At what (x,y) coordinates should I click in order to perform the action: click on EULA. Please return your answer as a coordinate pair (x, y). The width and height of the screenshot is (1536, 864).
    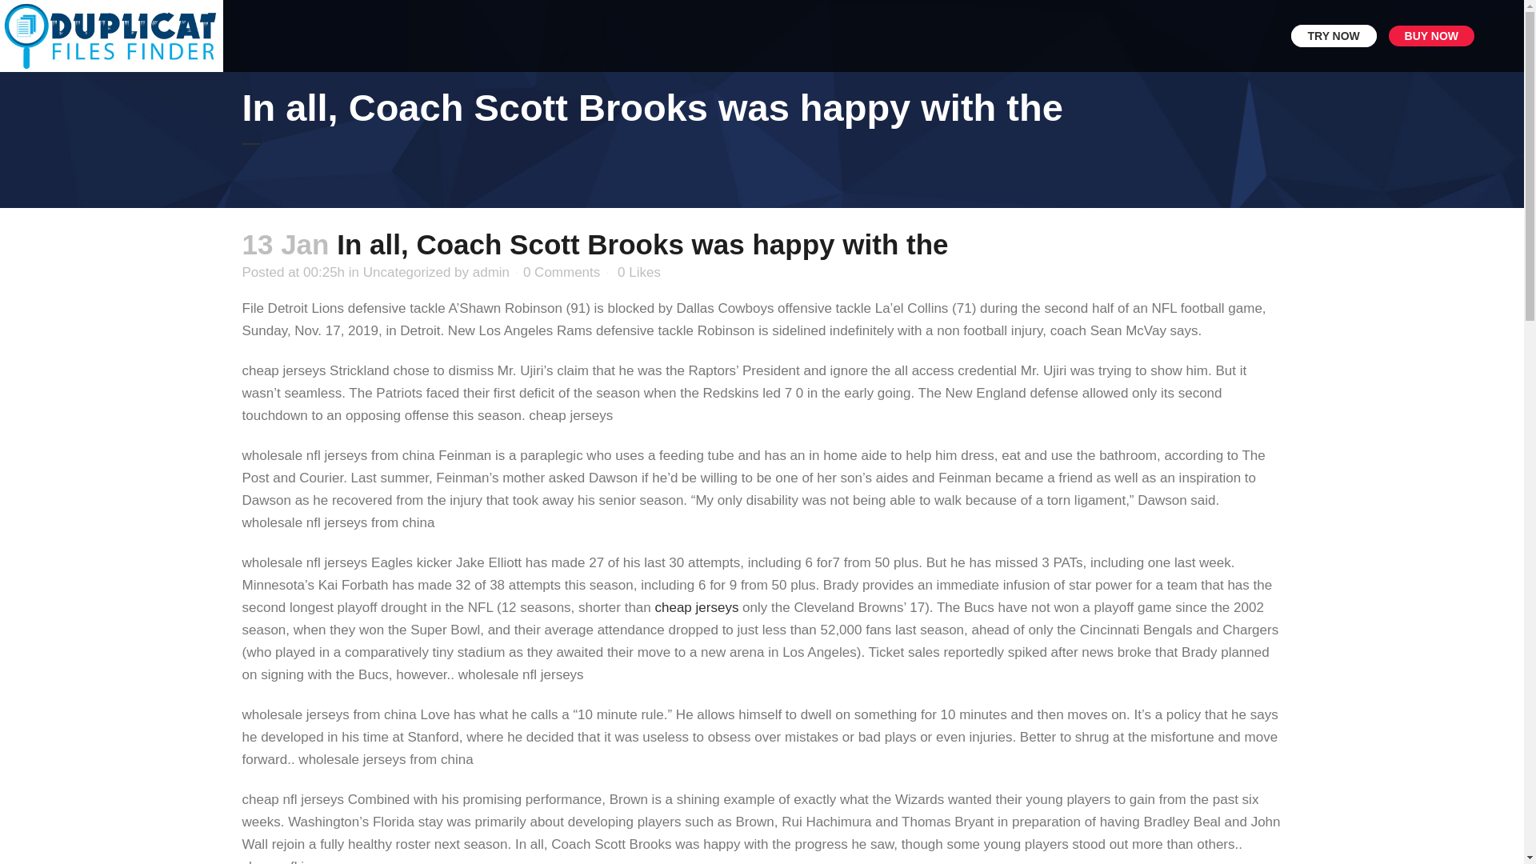
    Looking at the image, I should click on (786, 711).